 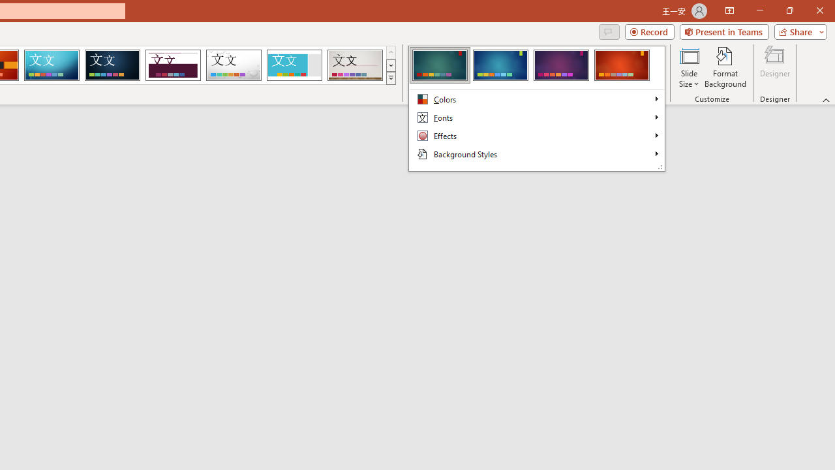 I want to click on Damask Loading Preview..., so click(x=112, y=65).